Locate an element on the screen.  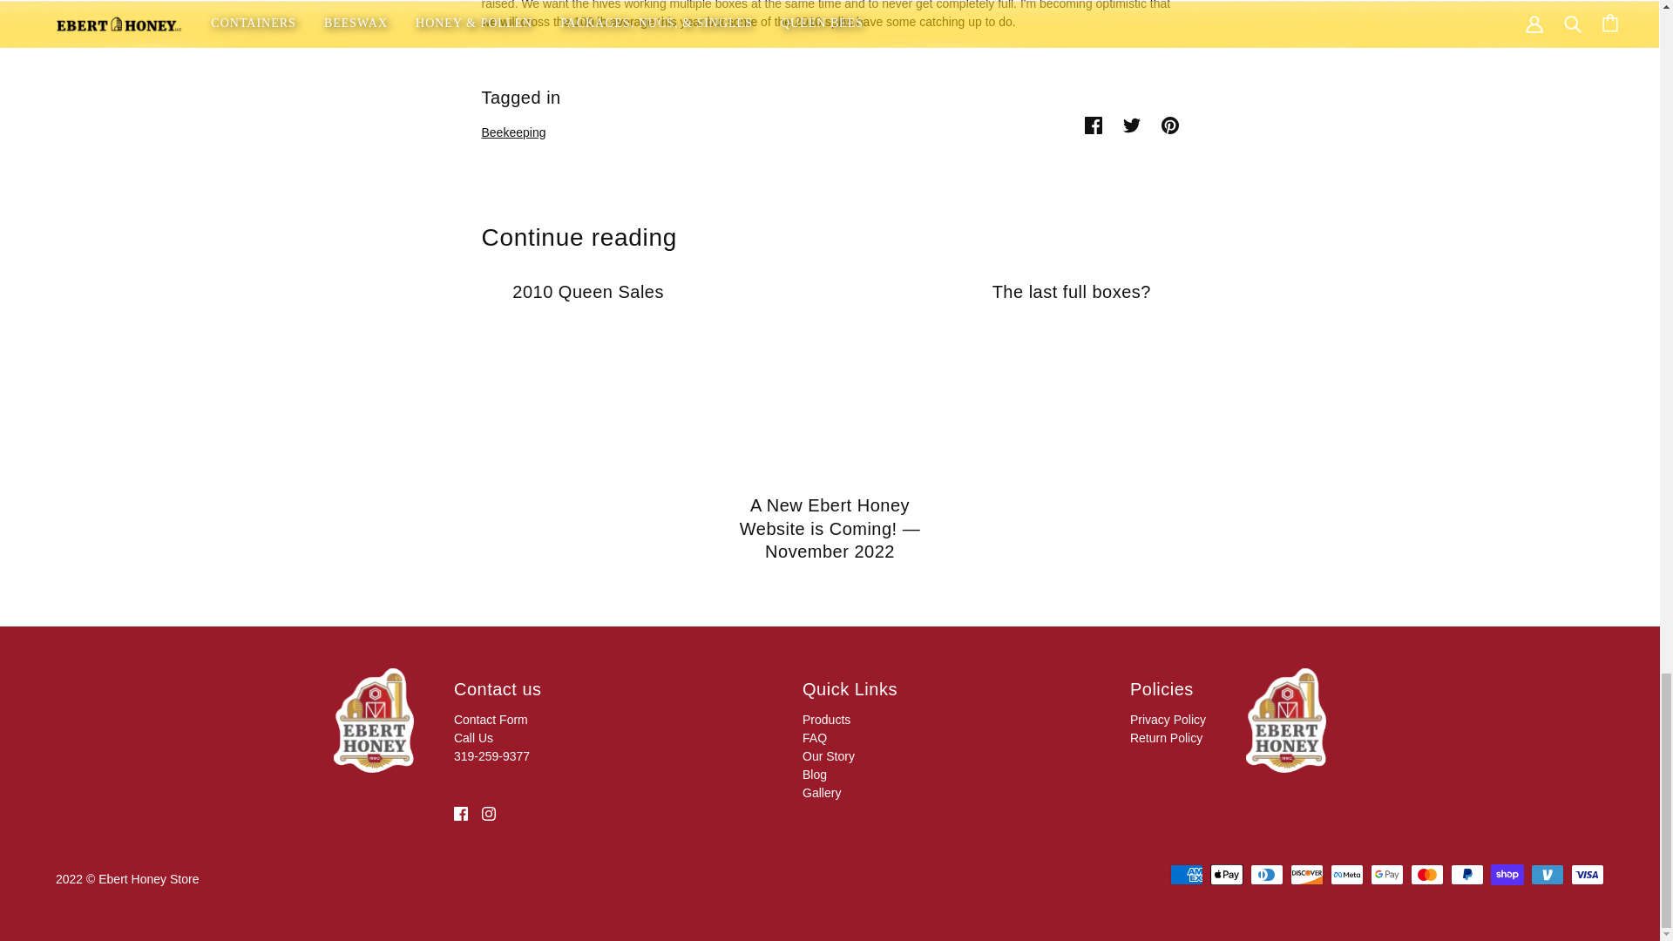
Blog is located at coordinates (814, 775).